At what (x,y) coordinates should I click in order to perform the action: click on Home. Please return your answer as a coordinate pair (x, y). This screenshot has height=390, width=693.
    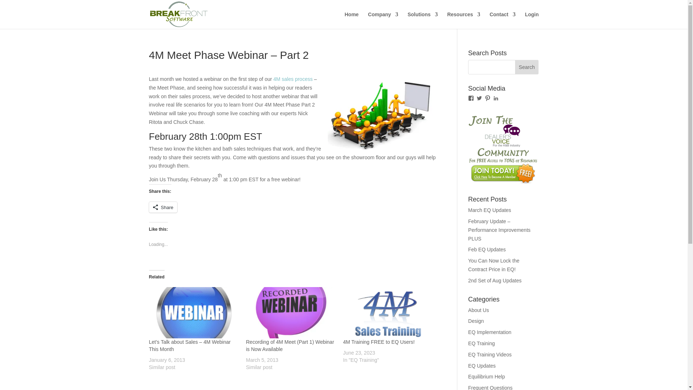
    Looking at the image, I should click on (352, 20).